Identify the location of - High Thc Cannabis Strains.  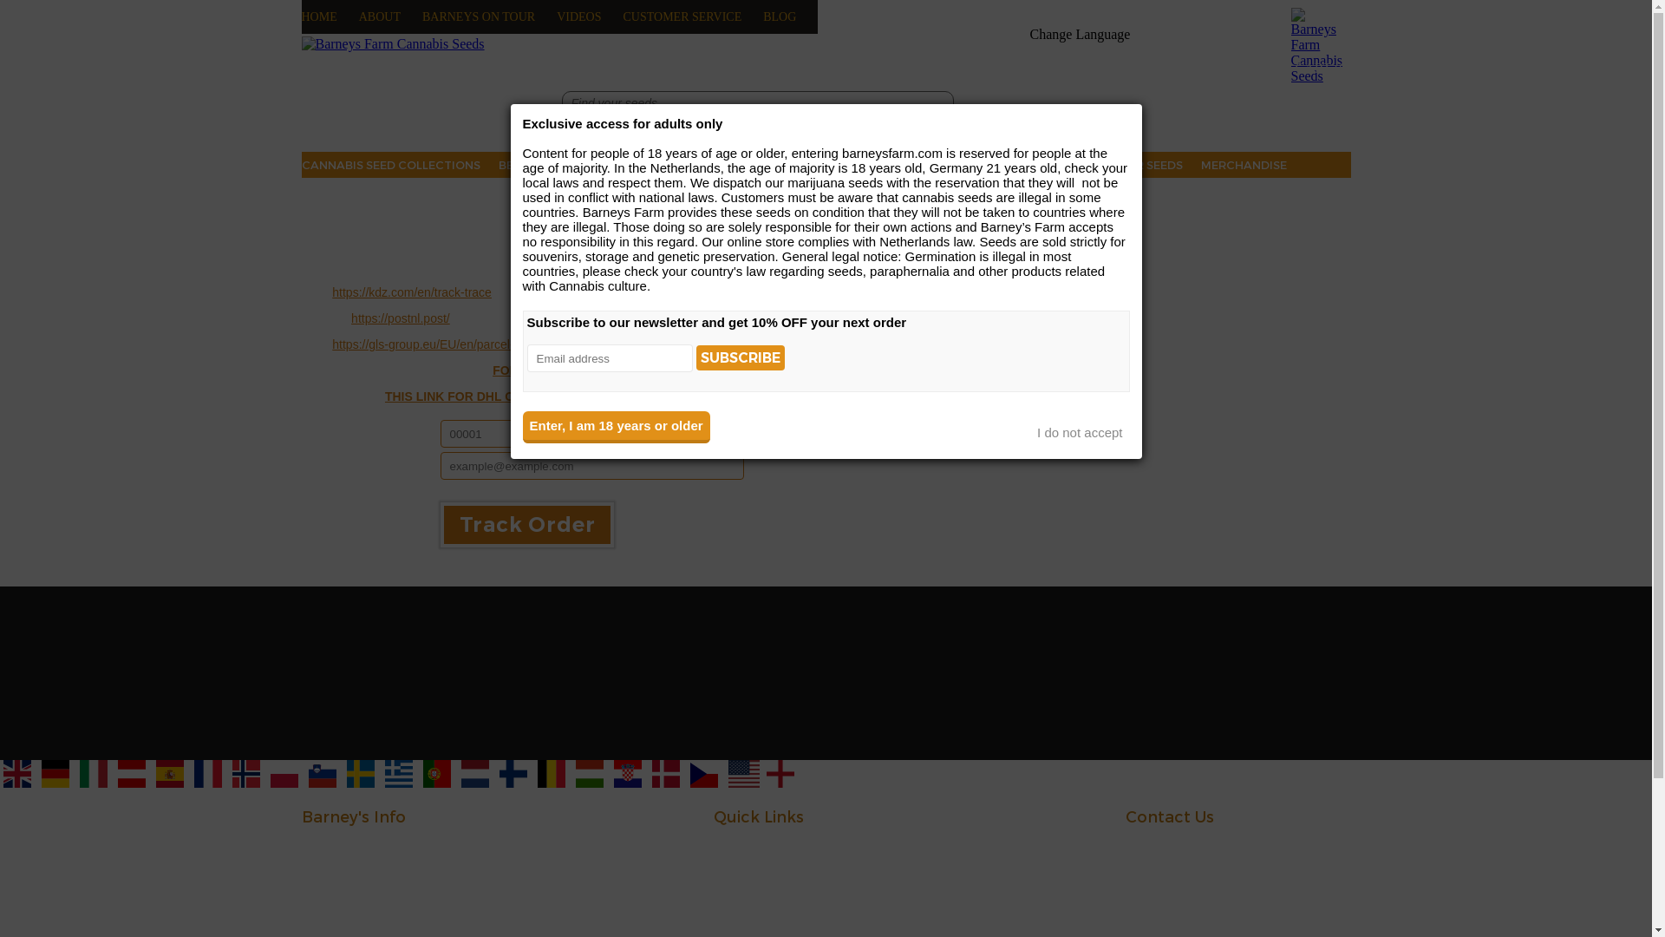
(803, 881).